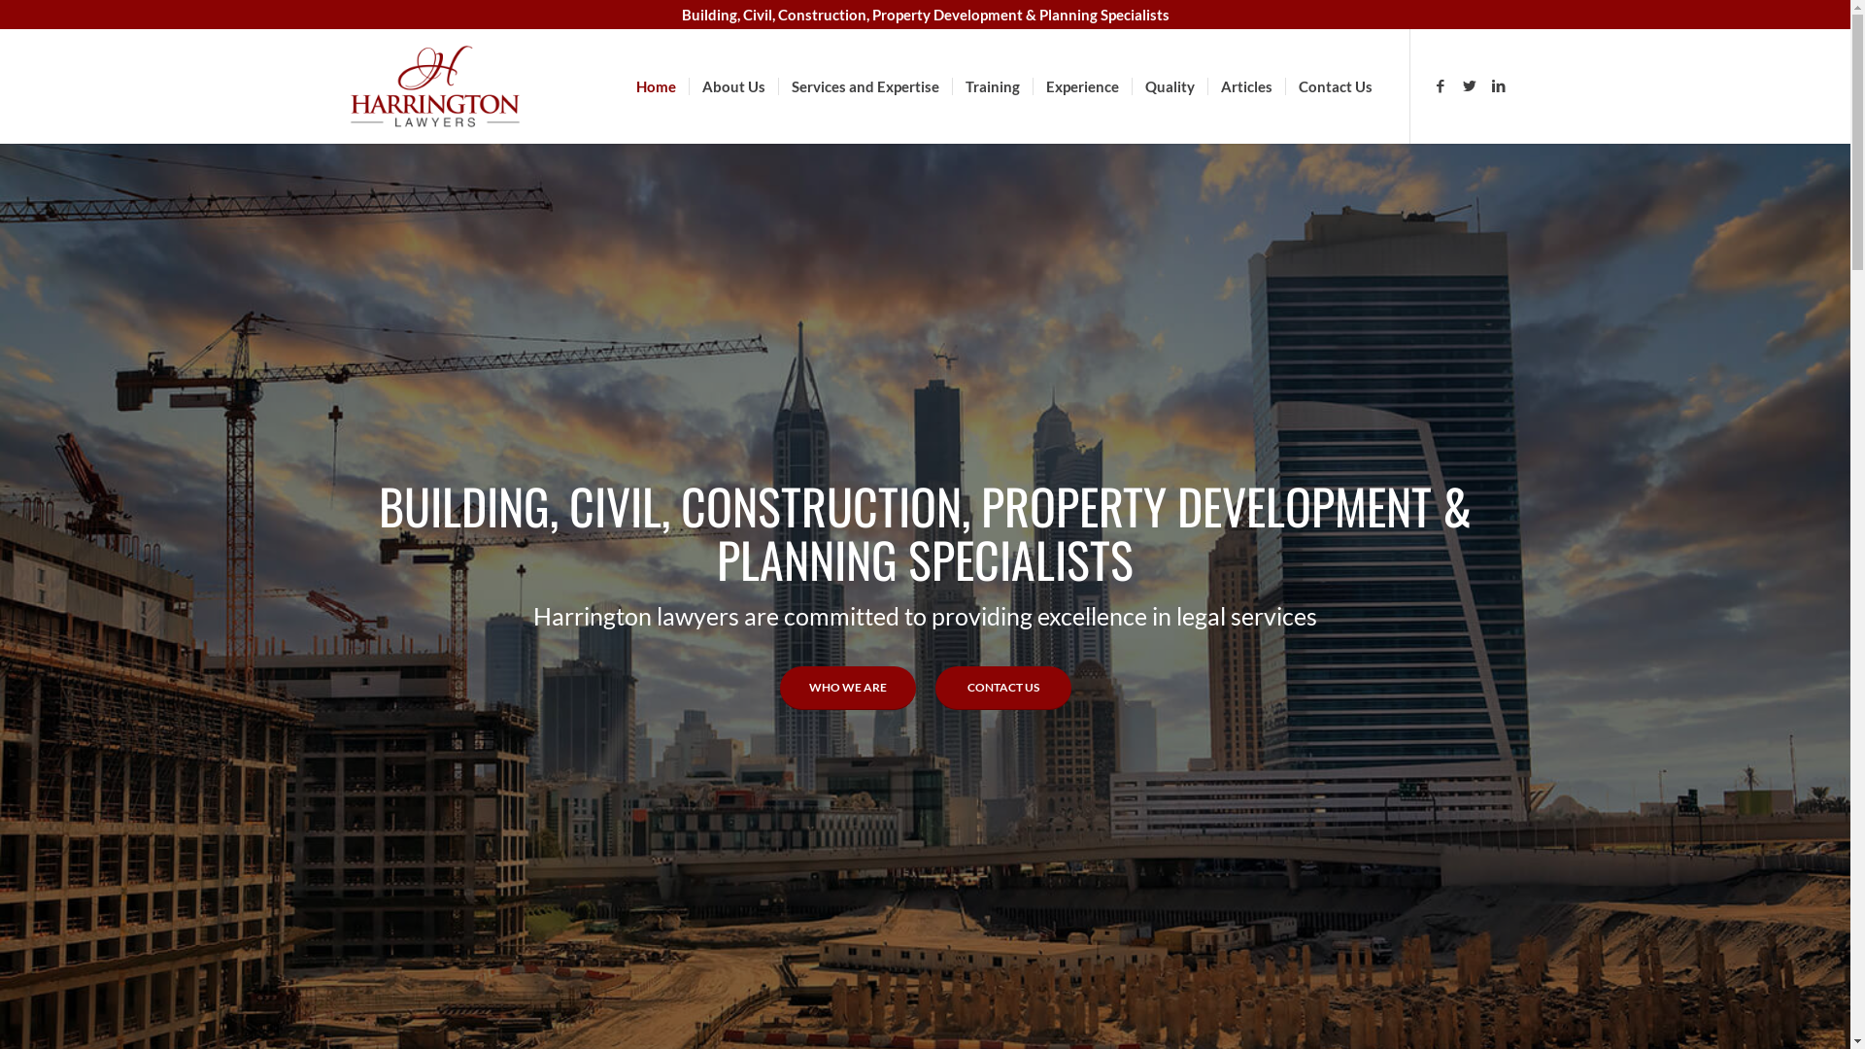  I want to click on About Us, so click(732, 86).